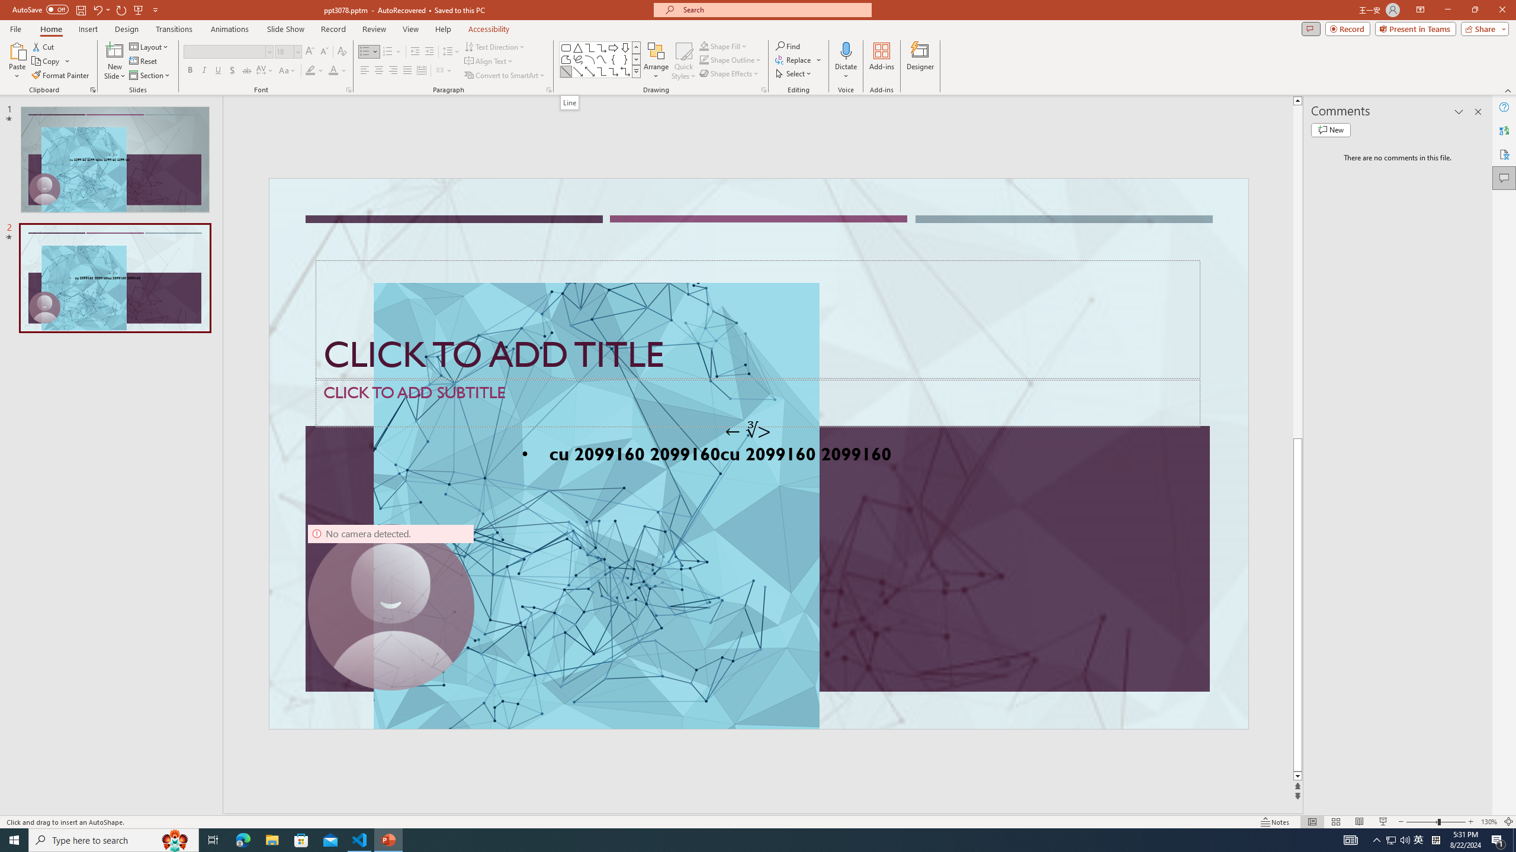  Describe the element at coordinates (998, 398) in the screenshot. I see `Wang Yian` at that location.